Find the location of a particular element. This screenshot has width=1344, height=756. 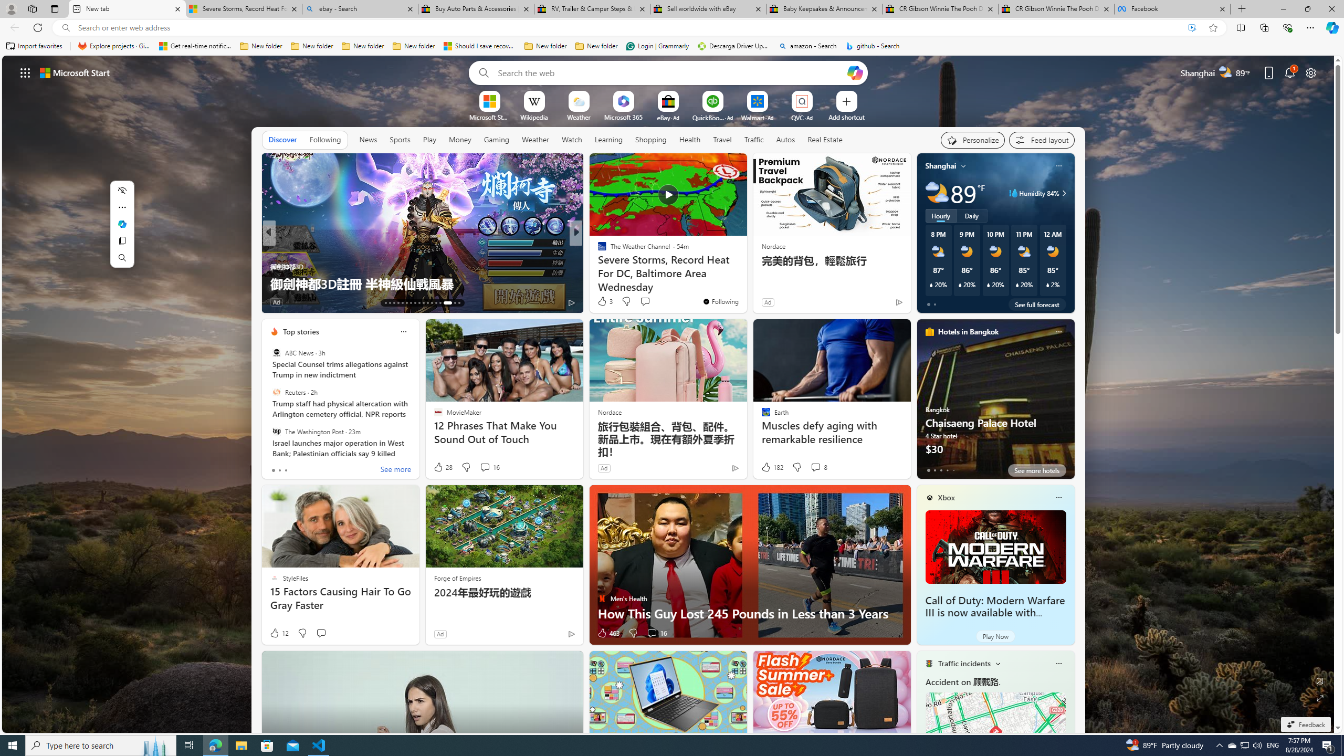

AutomationID: tab-15 is located at coordinates (394, 303).